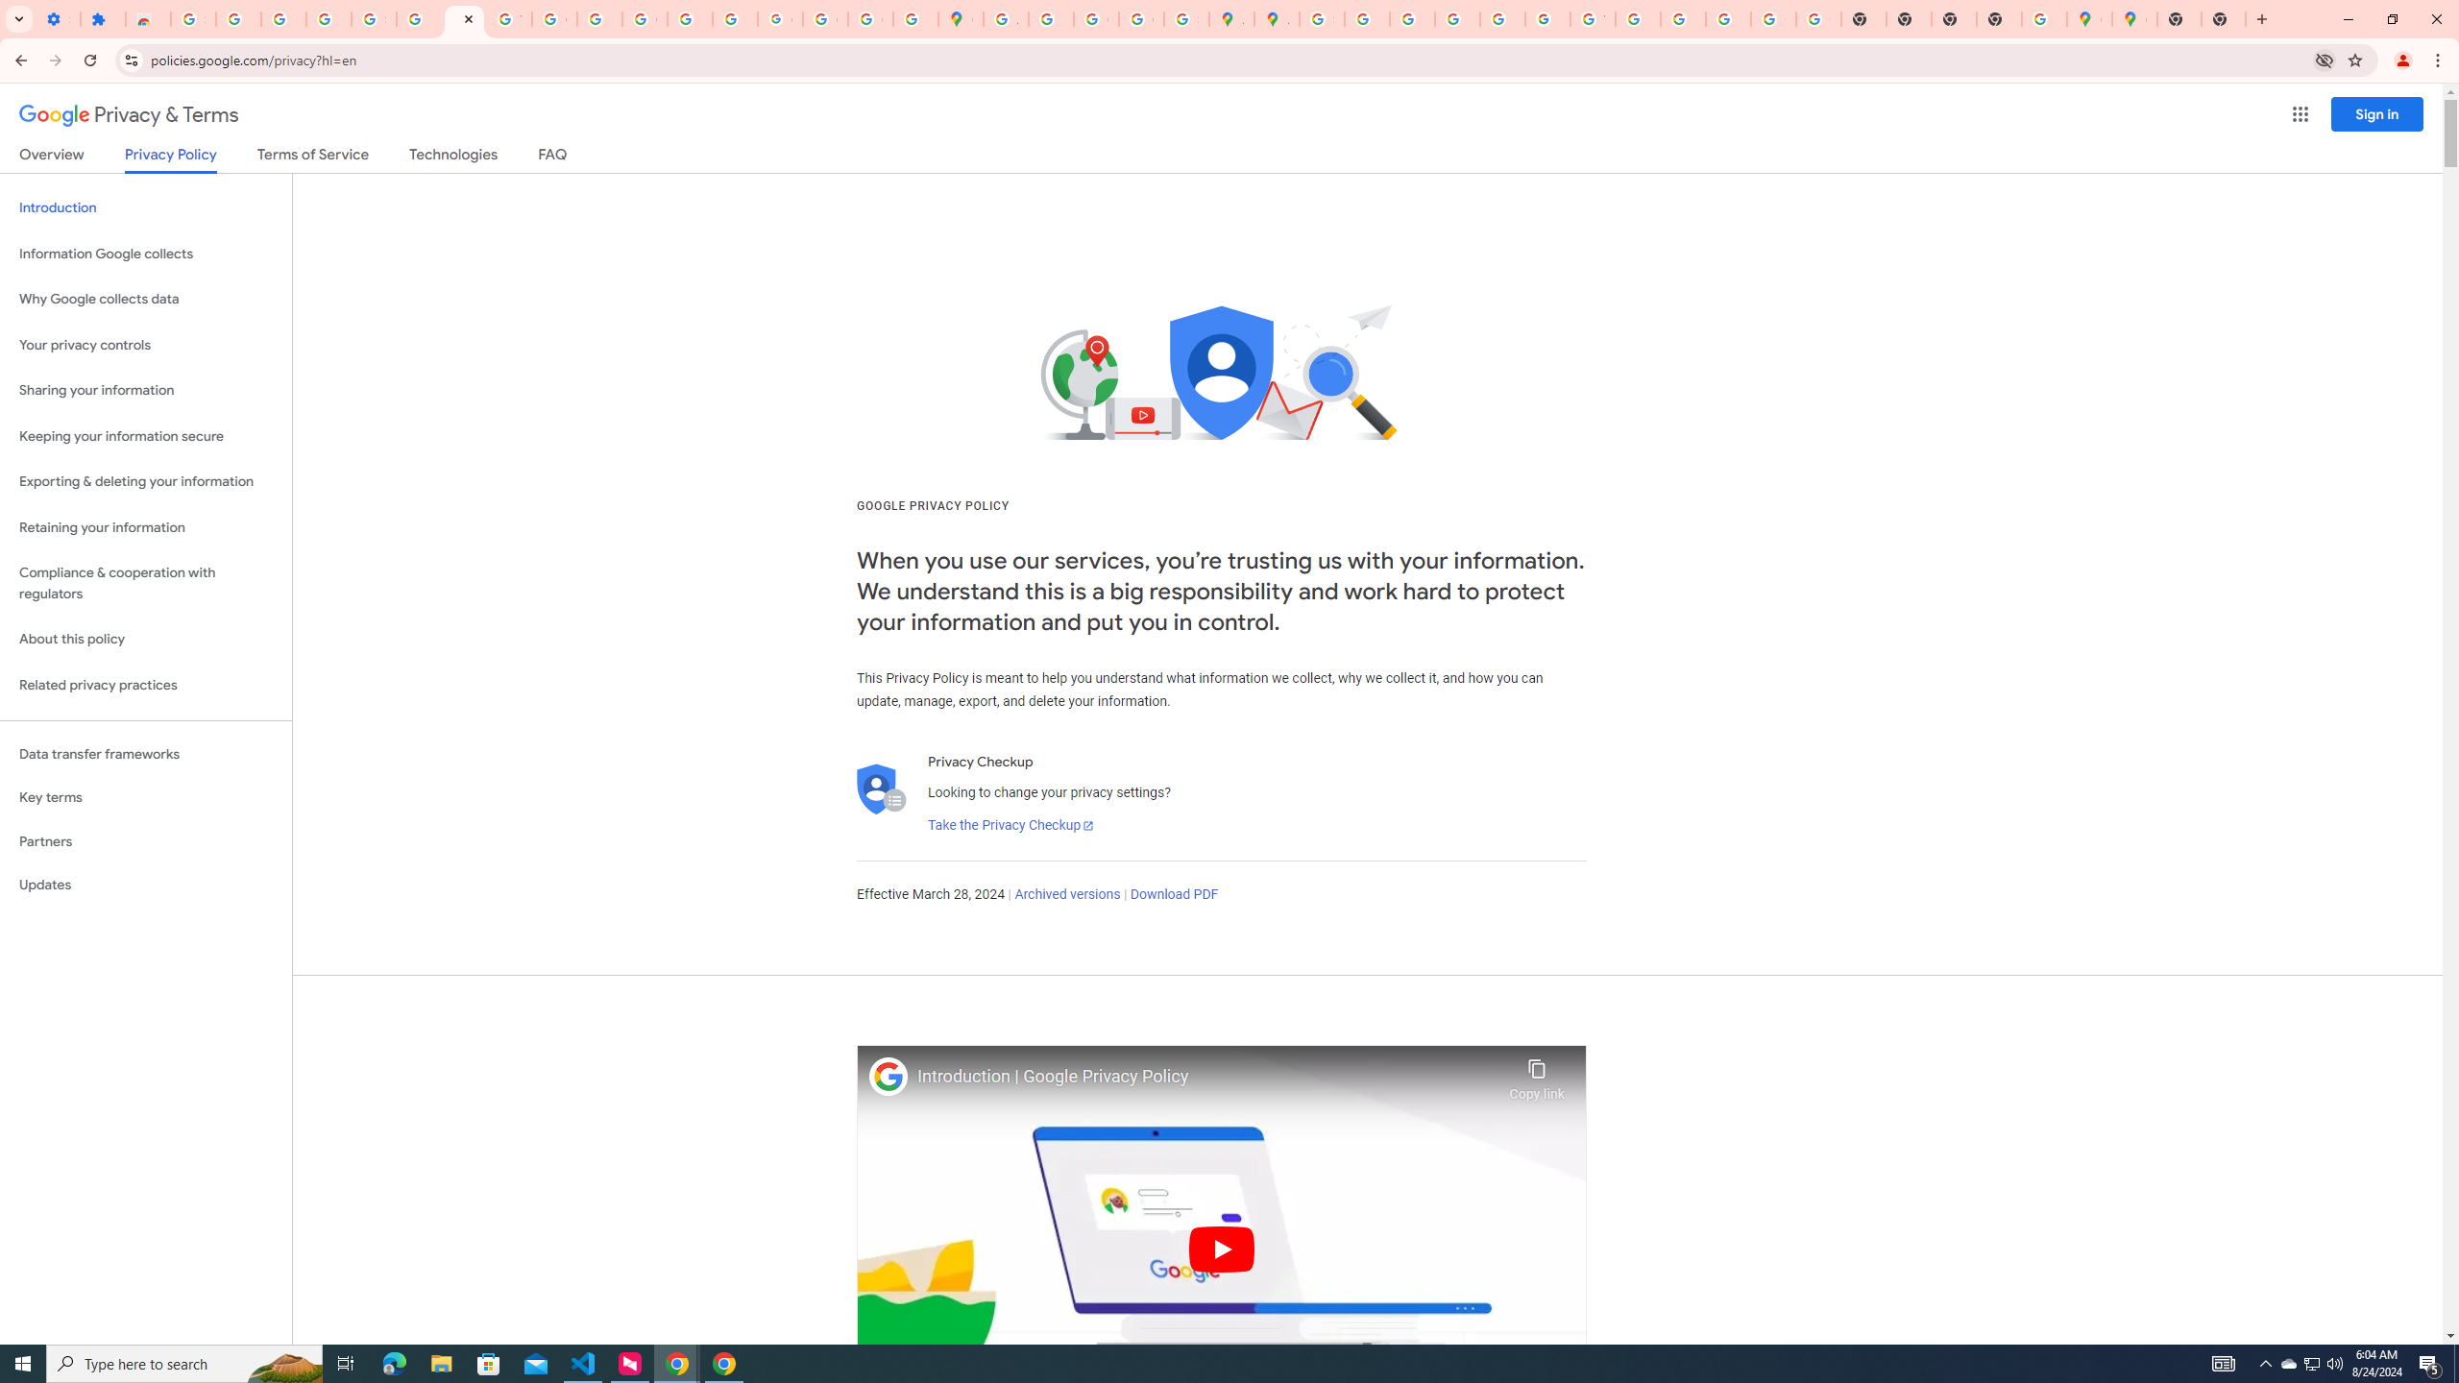  What do you see at coordinates (961, 19) in the screenshot?
I see `Google Maps` at bounding box center [961, 19].